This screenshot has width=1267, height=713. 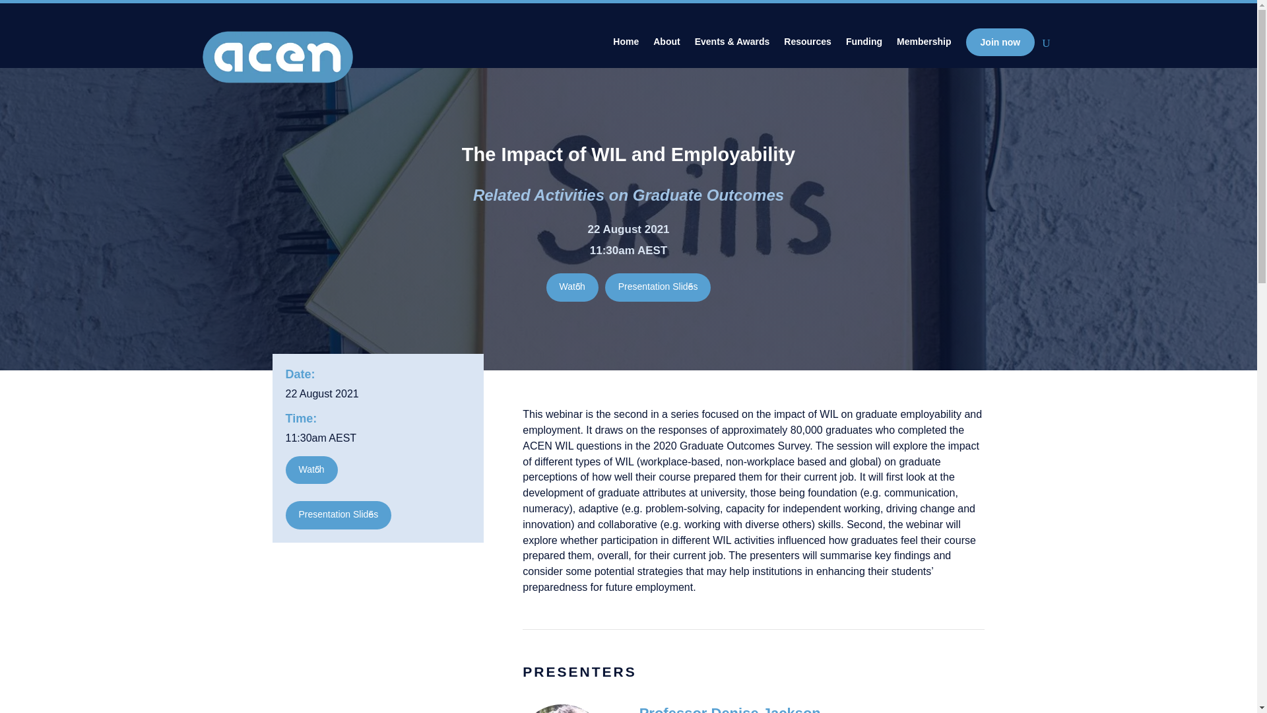 What do you see at coordinates (666, 46) in the screenshot?
I see `About` at bounding box center [666, 46].